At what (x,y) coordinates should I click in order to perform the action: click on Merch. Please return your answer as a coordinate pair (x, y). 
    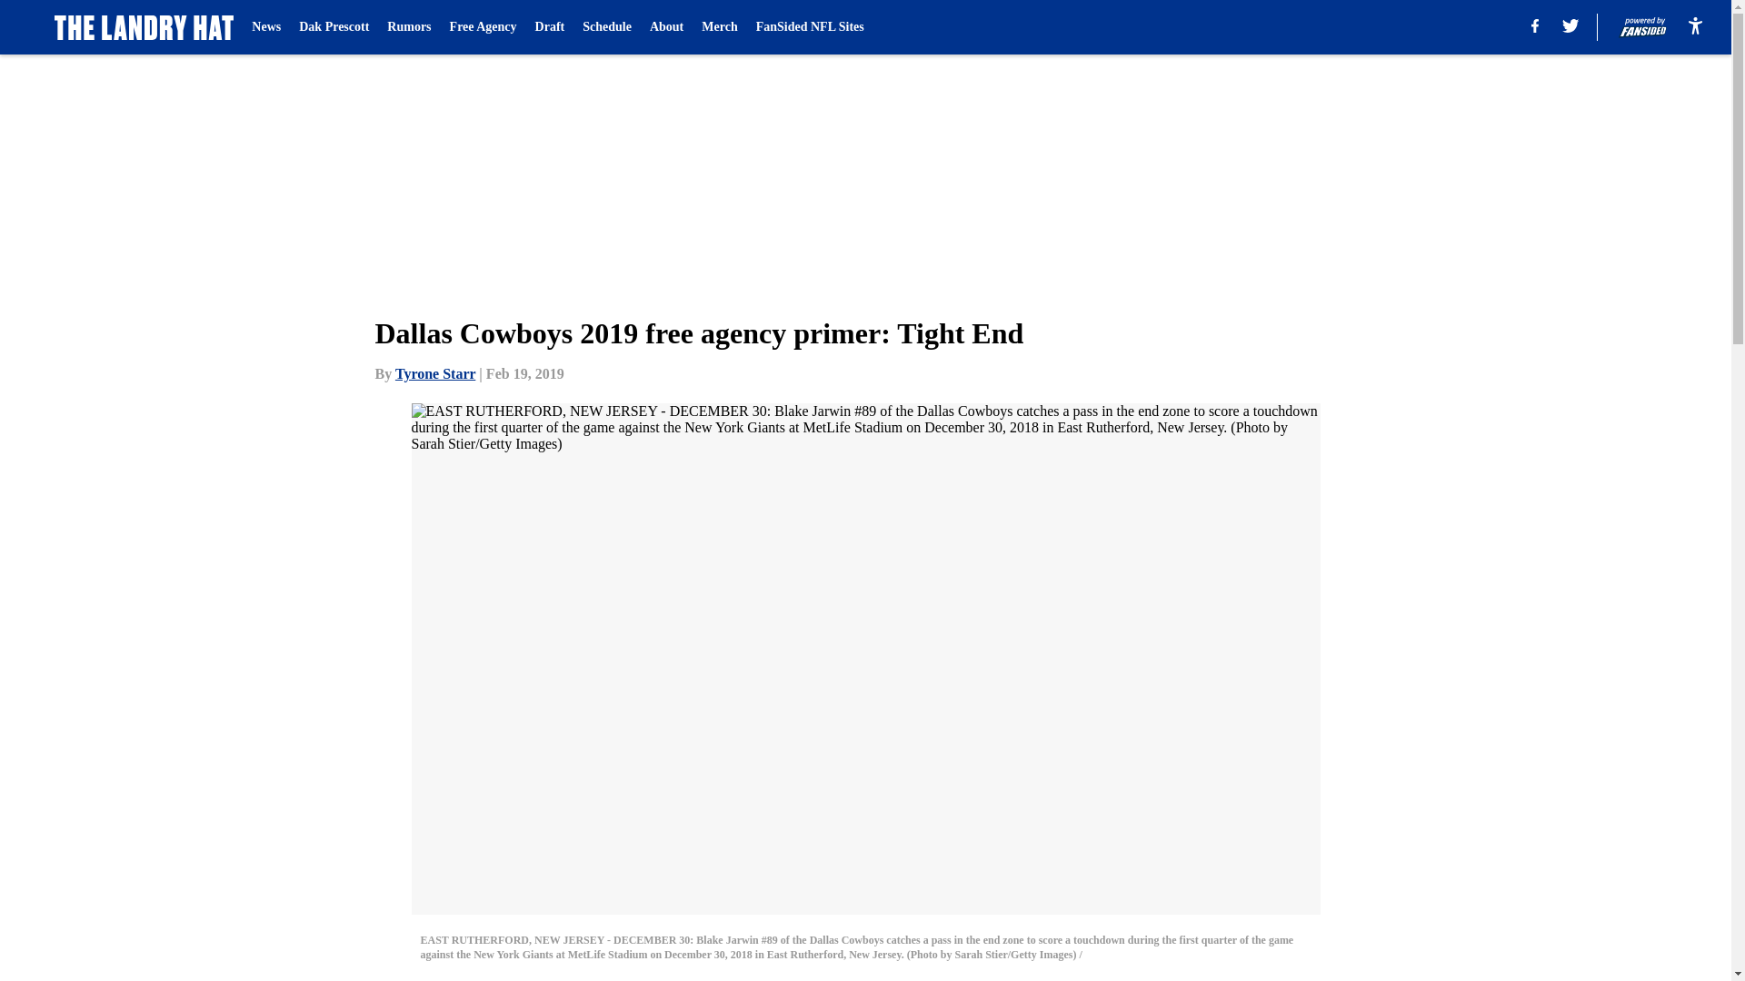
    Looking at the image, I should click on (718, 27).